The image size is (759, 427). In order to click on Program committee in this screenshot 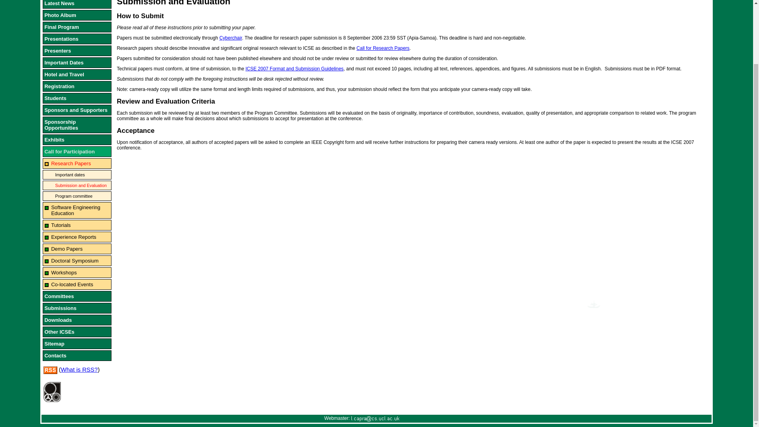, I will do `click(77, 196)`.